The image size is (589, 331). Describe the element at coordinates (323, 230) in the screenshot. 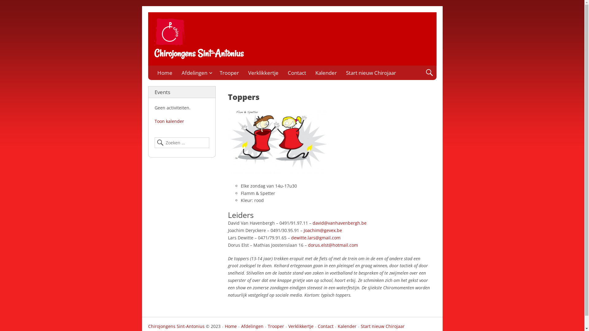

I see `Joachim@gevex.be` at that location.